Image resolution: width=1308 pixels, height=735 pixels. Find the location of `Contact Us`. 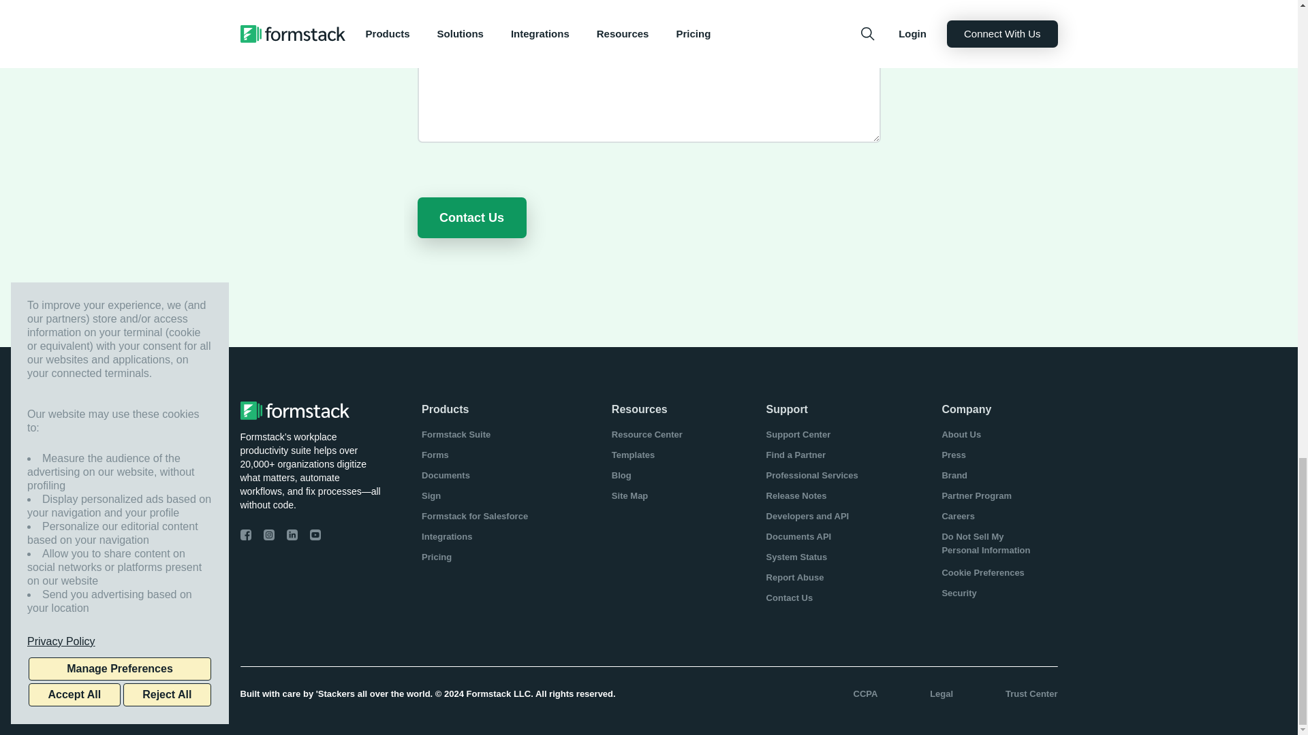

Contact Us is located at coordinates (471, 218).